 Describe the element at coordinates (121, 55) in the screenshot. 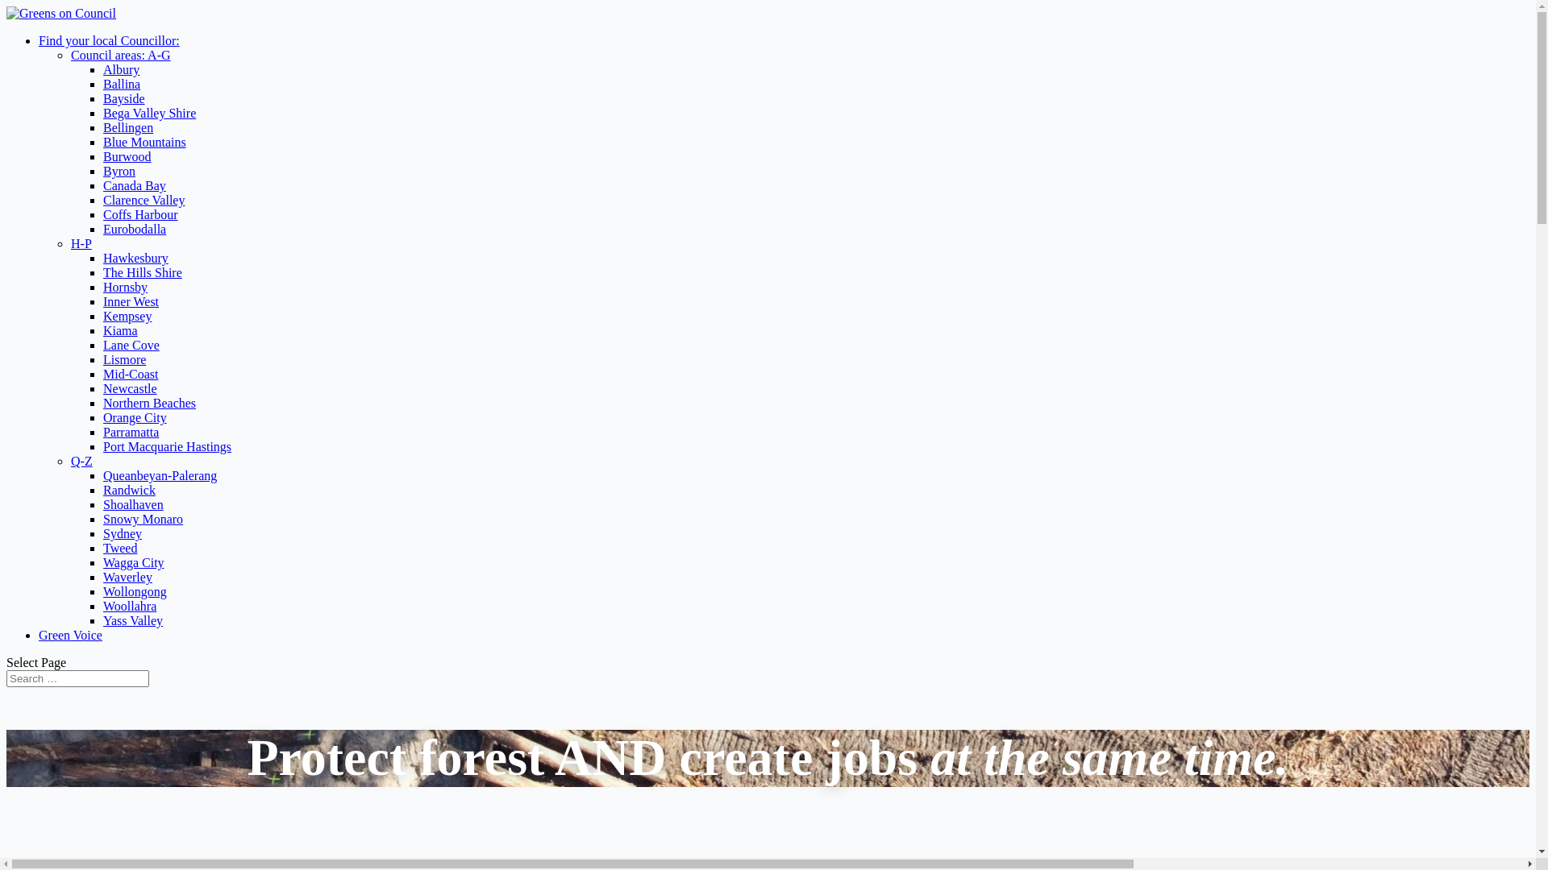

I see `Council areas: A-G` at that location.